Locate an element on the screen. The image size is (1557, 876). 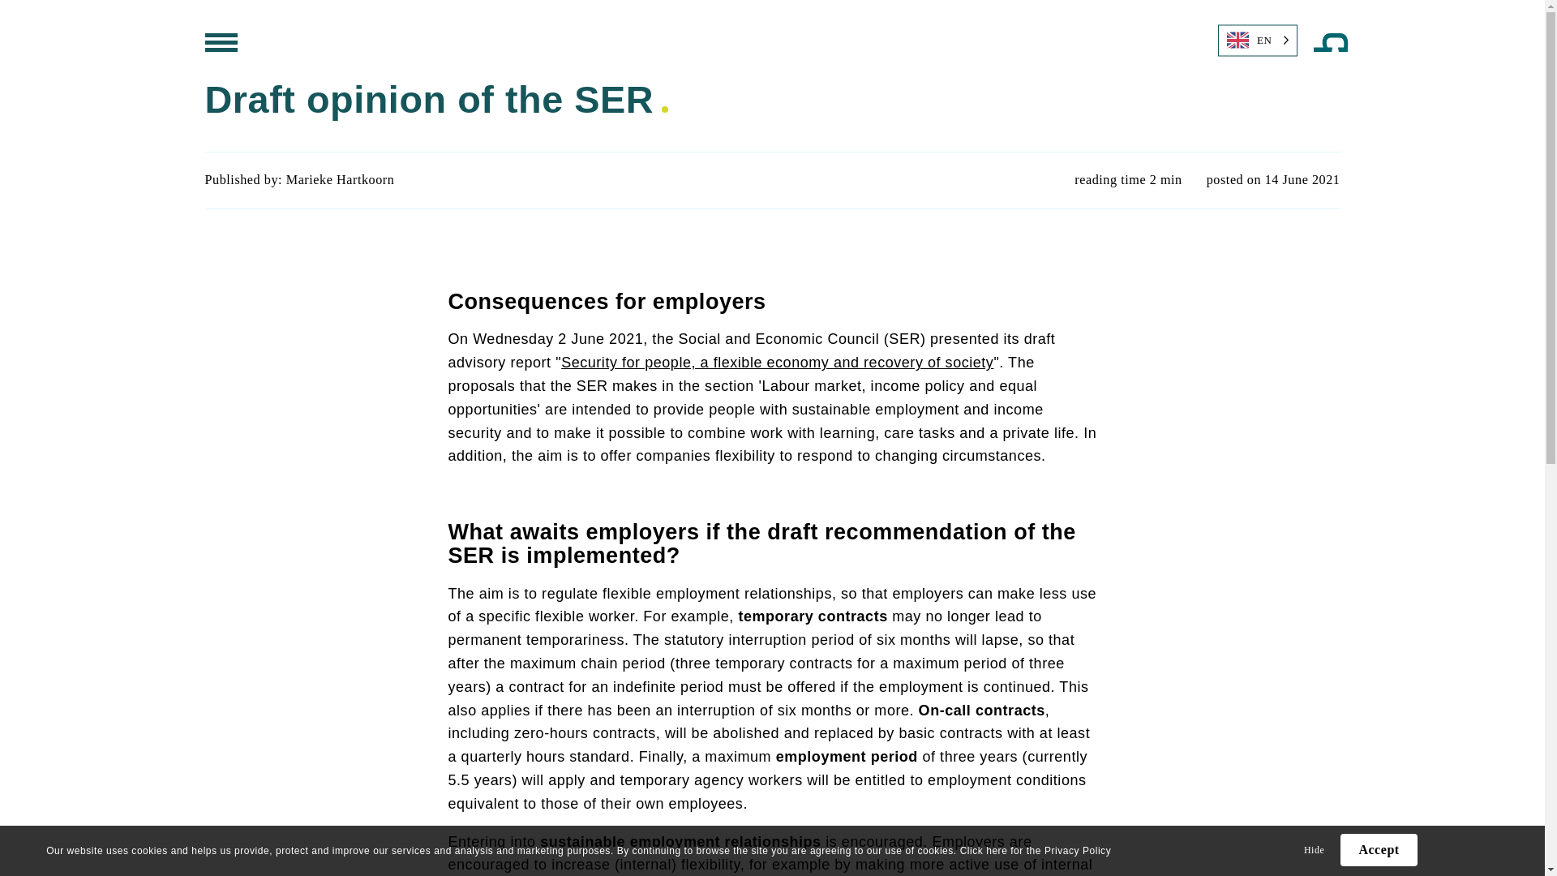
Click here is located at coordinates (984, 851).